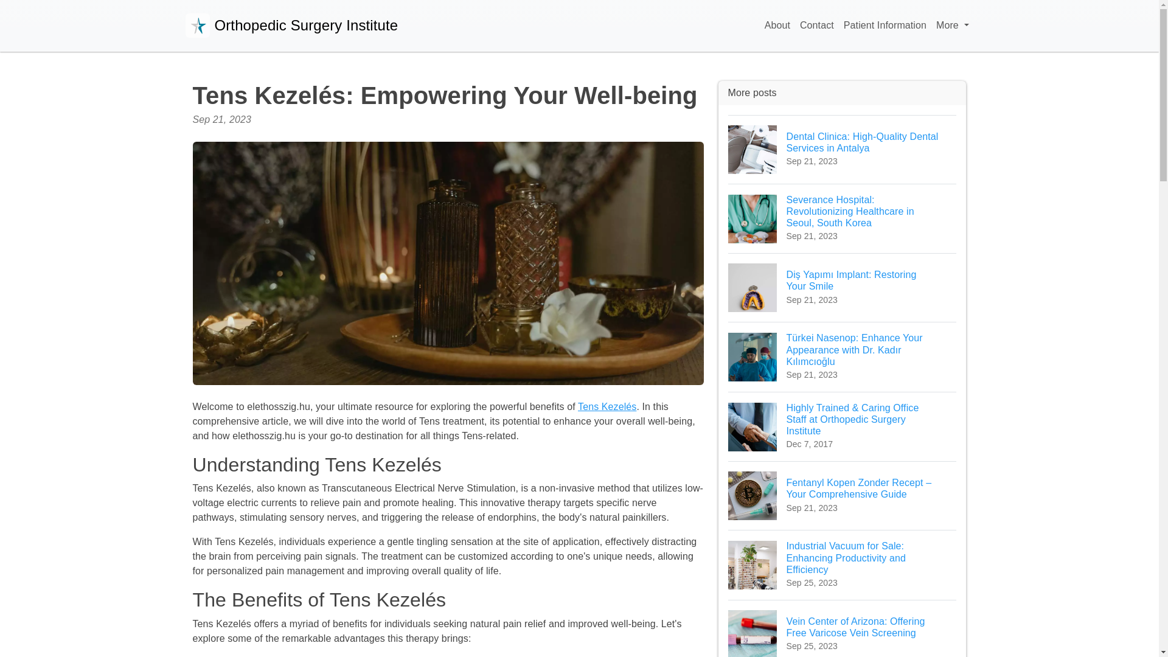 This screenshot has width=1168, height=657. Describe the element at coordinates (951, 26) in the screenshot. I see `More` at that location.